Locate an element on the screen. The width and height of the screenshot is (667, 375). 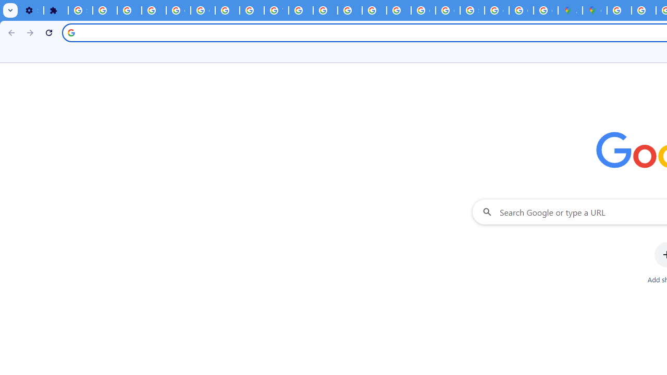
Policy Accountability and Transparency - Transparency Center is located at coordinates (619, 10).